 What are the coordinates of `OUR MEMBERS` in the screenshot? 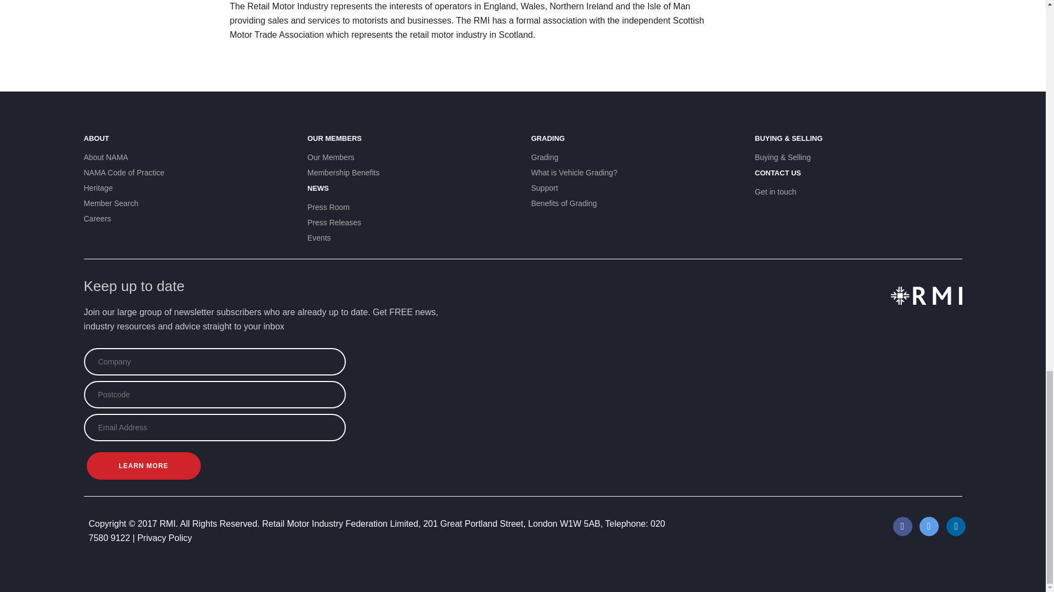 It's located at (411, 143).